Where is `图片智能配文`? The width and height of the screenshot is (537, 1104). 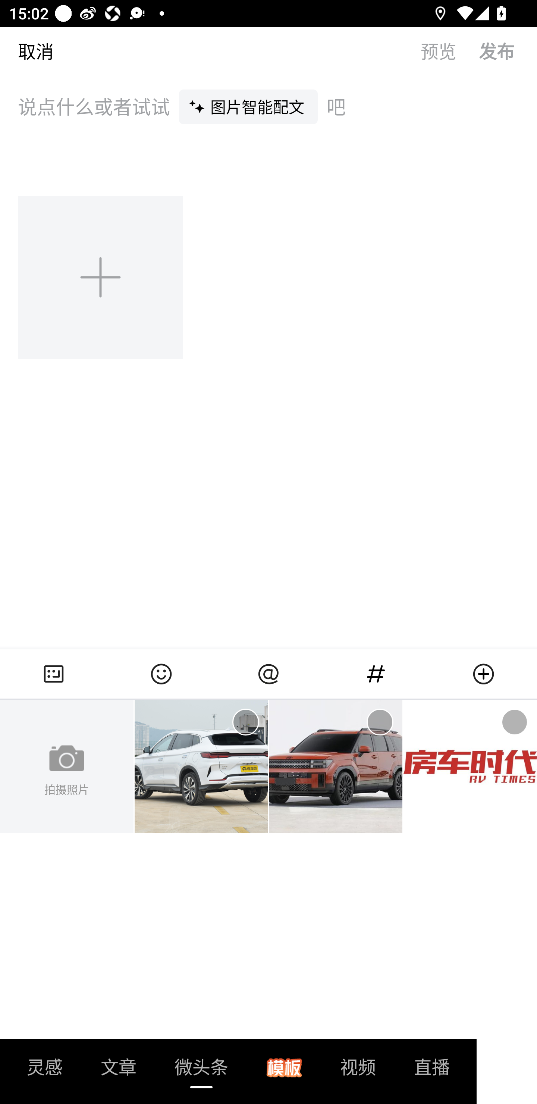 图片智能配文 is located at coordinates (248, 106).